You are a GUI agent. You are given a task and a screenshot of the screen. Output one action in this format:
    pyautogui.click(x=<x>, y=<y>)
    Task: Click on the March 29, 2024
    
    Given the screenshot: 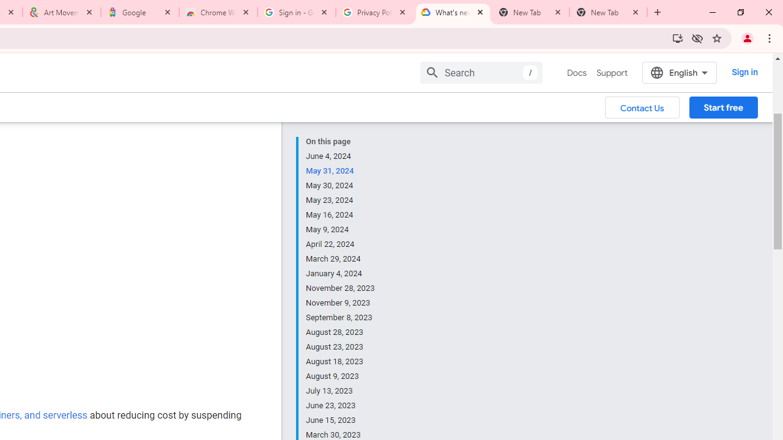 What is the action you would take?
    pyautogui.click(x=341, y=259)
    